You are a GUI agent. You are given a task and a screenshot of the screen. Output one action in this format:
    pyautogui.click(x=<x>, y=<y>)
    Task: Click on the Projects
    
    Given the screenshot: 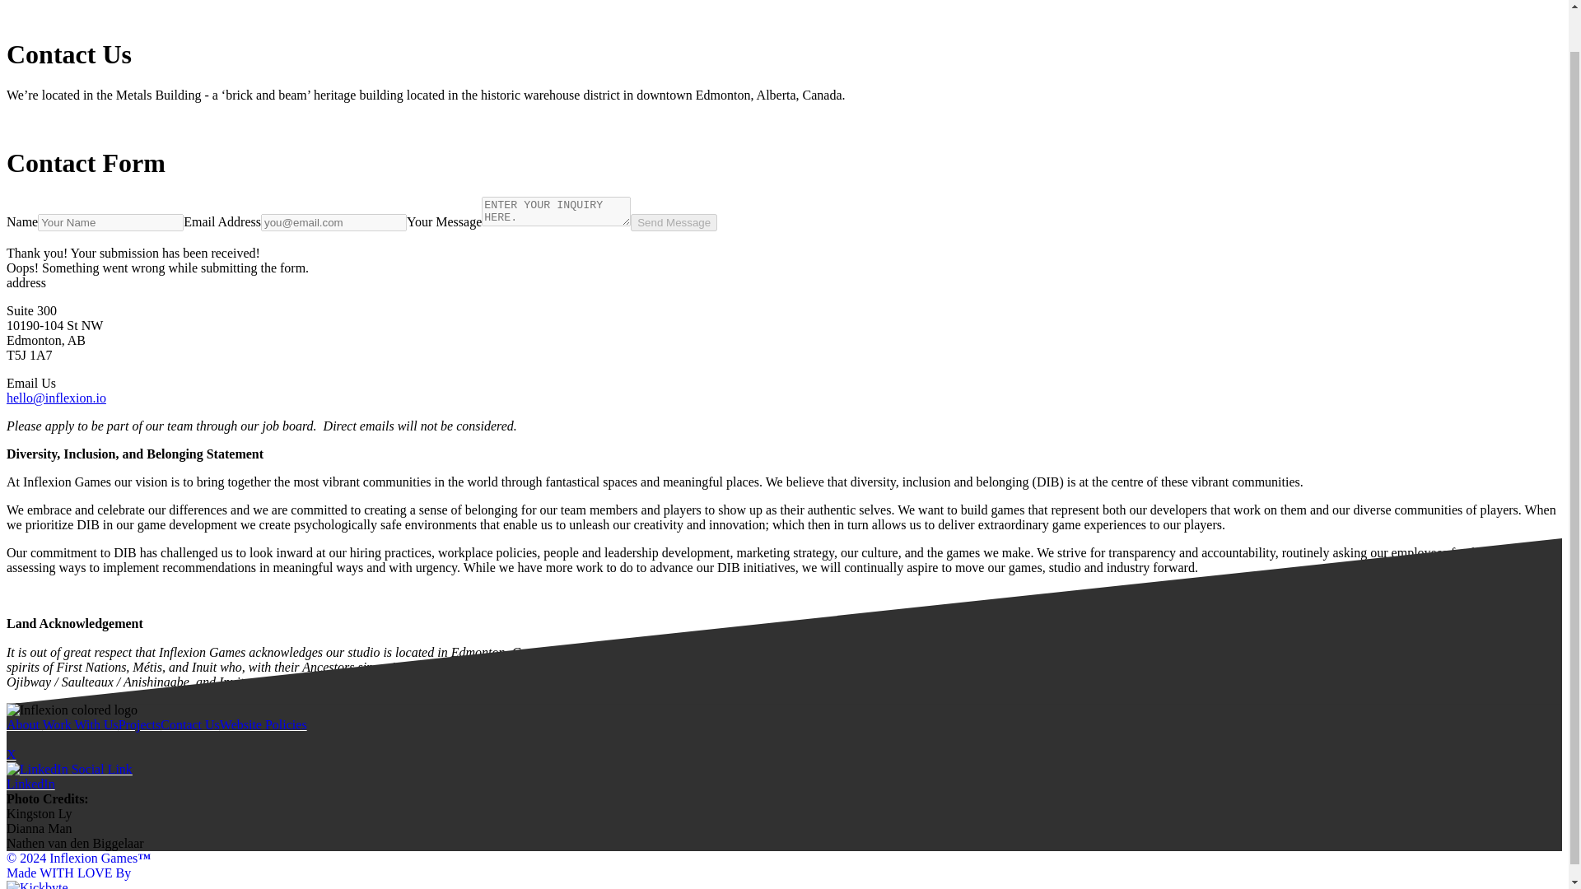 What is the action you would take?
    pyautogui.click(x=140, y=724)
    